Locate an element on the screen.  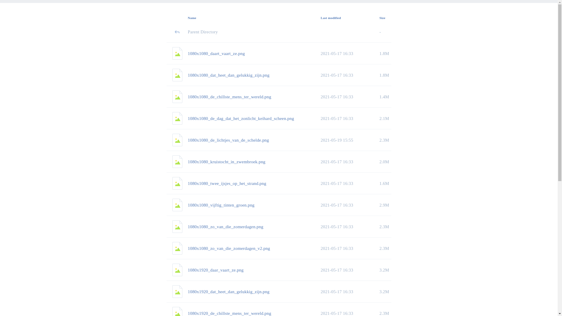
1080x1080_kruistocht_in_zwembroek.png is located at coordinates (254, 162).